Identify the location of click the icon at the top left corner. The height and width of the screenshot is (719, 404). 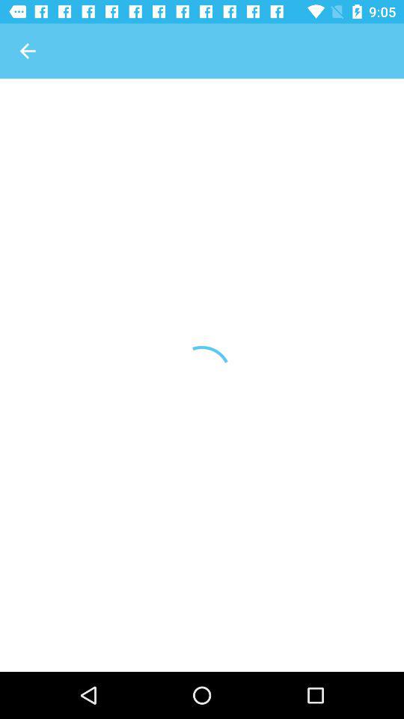
(27, 51).